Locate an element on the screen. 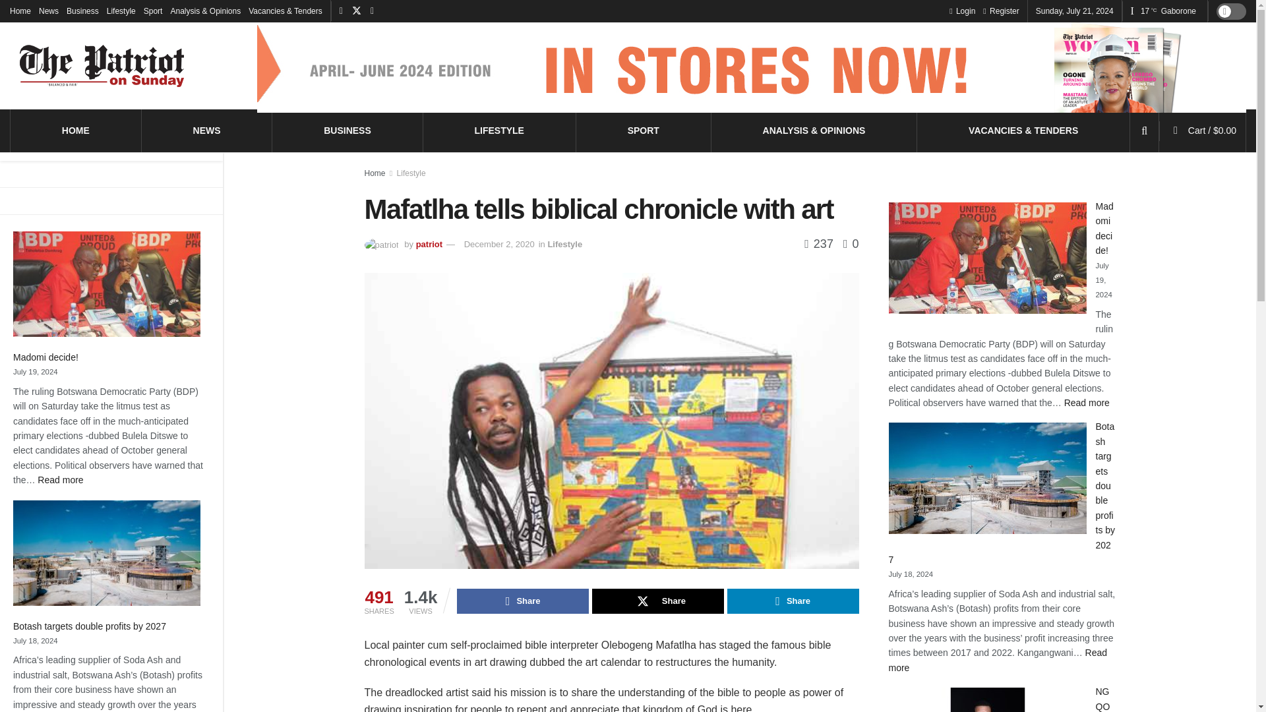 Image resolution: width=1266 pixels, height=712 pixels. Lifestyle is located at coordinates (121, 11).